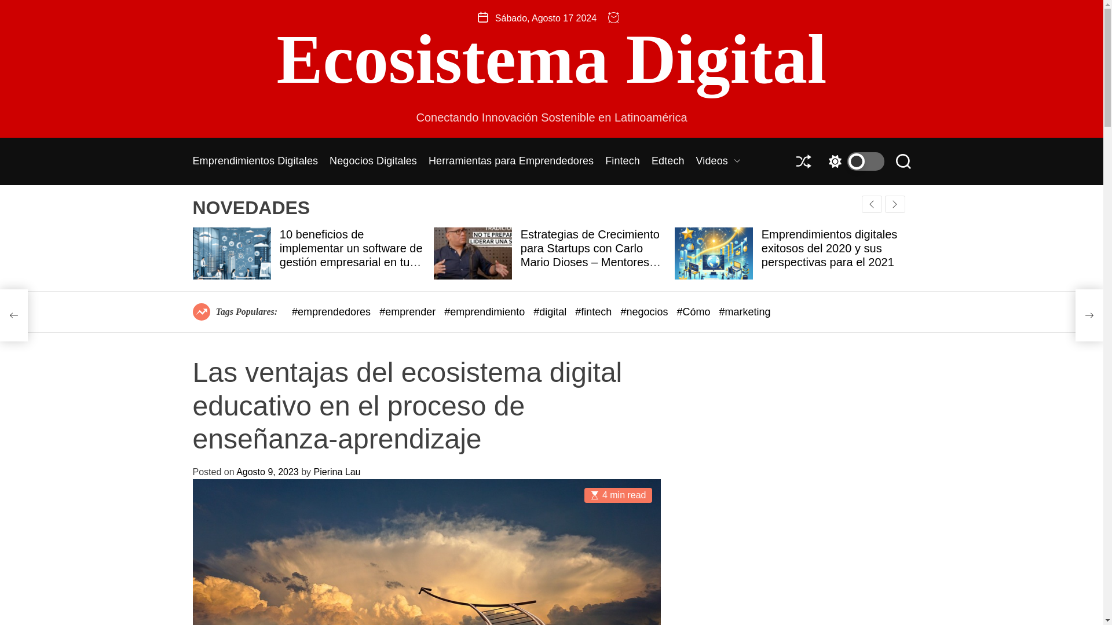 The image size is (1112, 625). I want to click on Herramientas para Emprendedores, so click(511, 161).